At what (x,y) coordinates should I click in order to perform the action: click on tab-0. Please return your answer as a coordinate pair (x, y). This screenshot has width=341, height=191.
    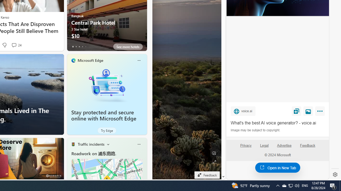
    Looking at the image, I should click on (73, 47).